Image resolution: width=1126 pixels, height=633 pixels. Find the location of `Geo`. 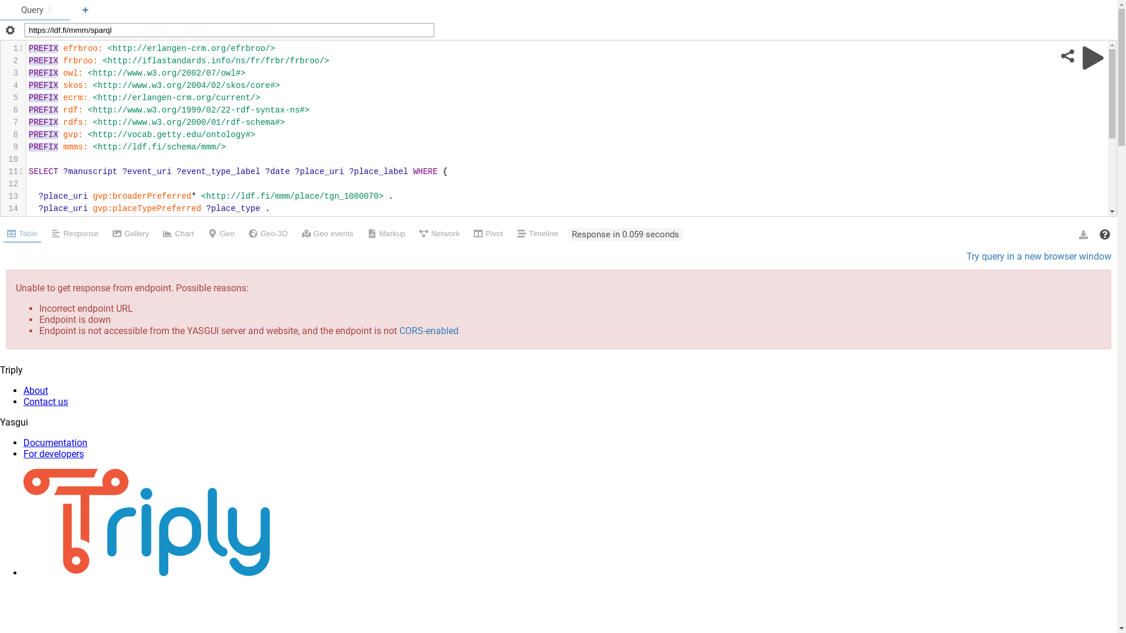

Geo is located at coordinates (222, 234).